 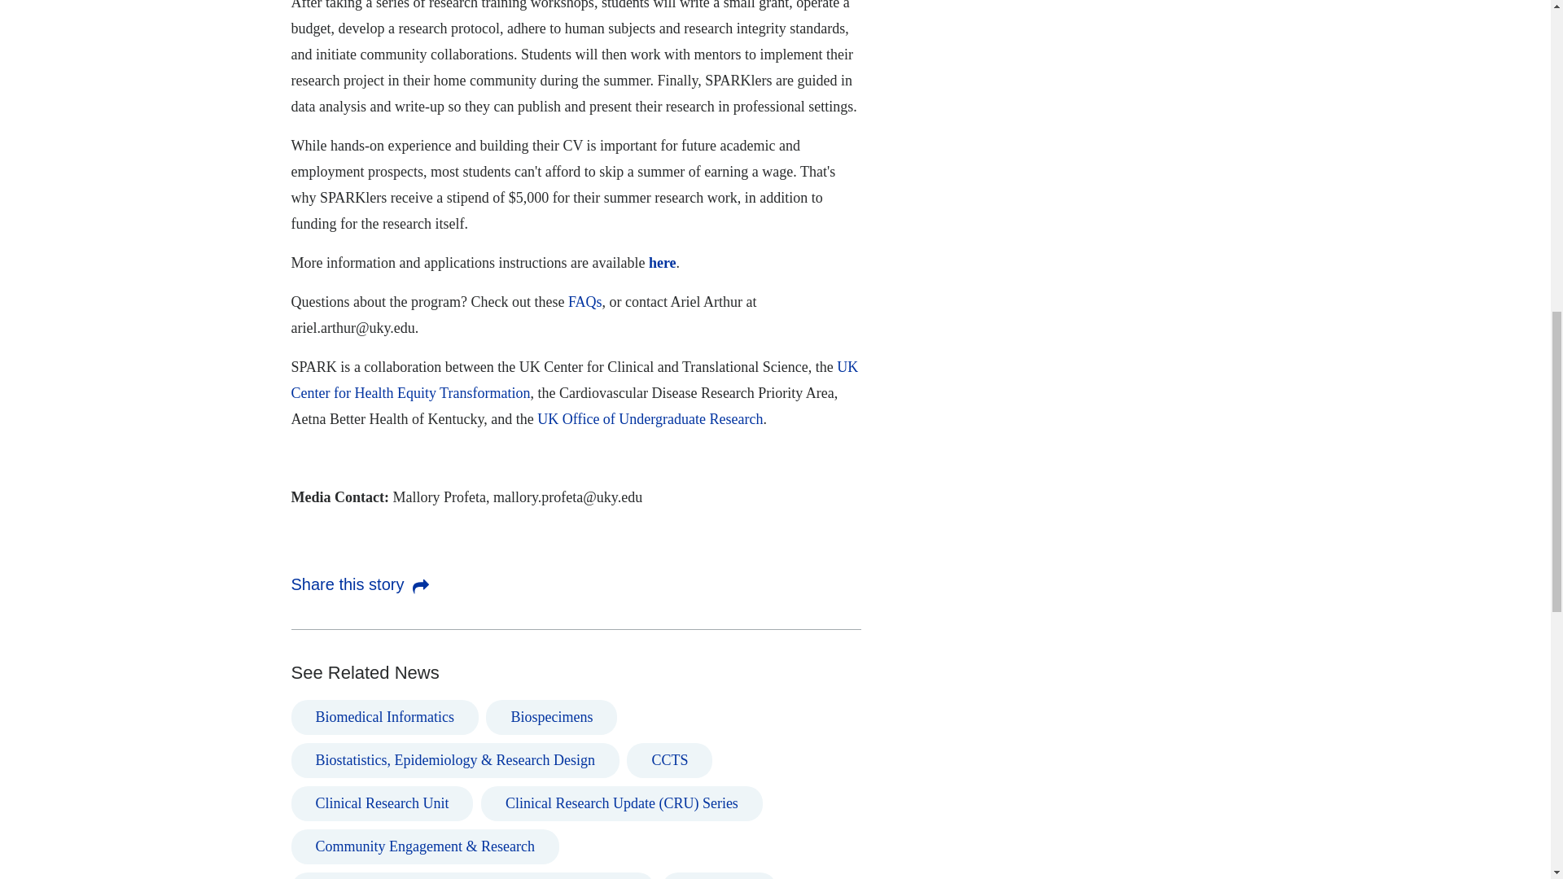 What do you see at coordinates (382, 802) in the screenshot?
I see `Clinical Research Unit` at bounding box center [382, 802].